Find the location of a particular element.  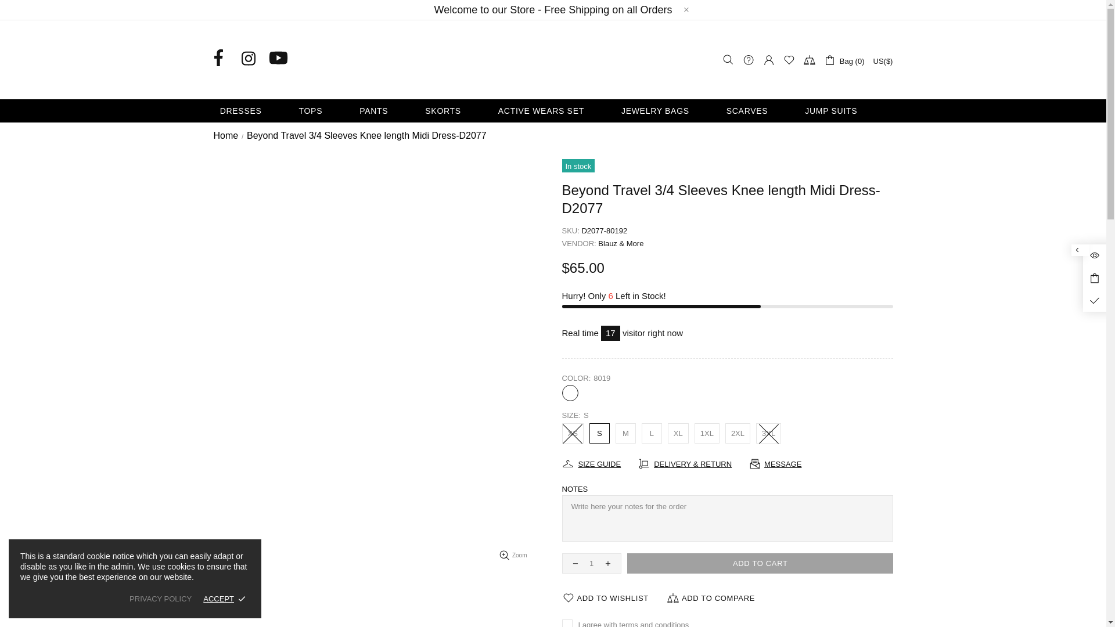

TOPS is located at coordinates (325, 110).